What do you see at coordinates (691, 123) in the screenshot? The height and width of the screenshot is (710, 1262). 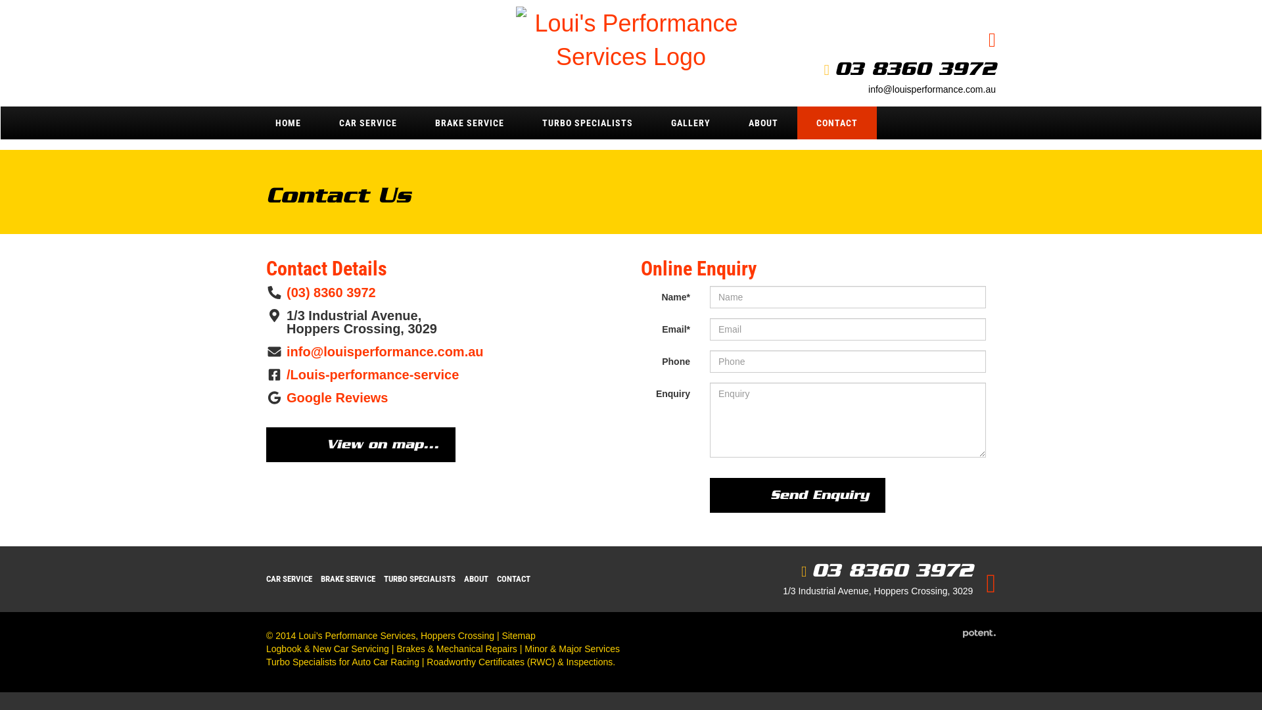 I see `GALLERY` at bounding box center [691, 123].